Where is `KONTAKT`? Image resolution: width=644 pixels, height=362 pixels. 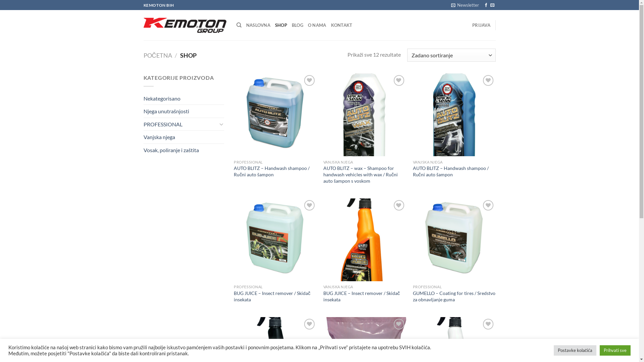
KONTAKT is located at coordinates (342, 25).